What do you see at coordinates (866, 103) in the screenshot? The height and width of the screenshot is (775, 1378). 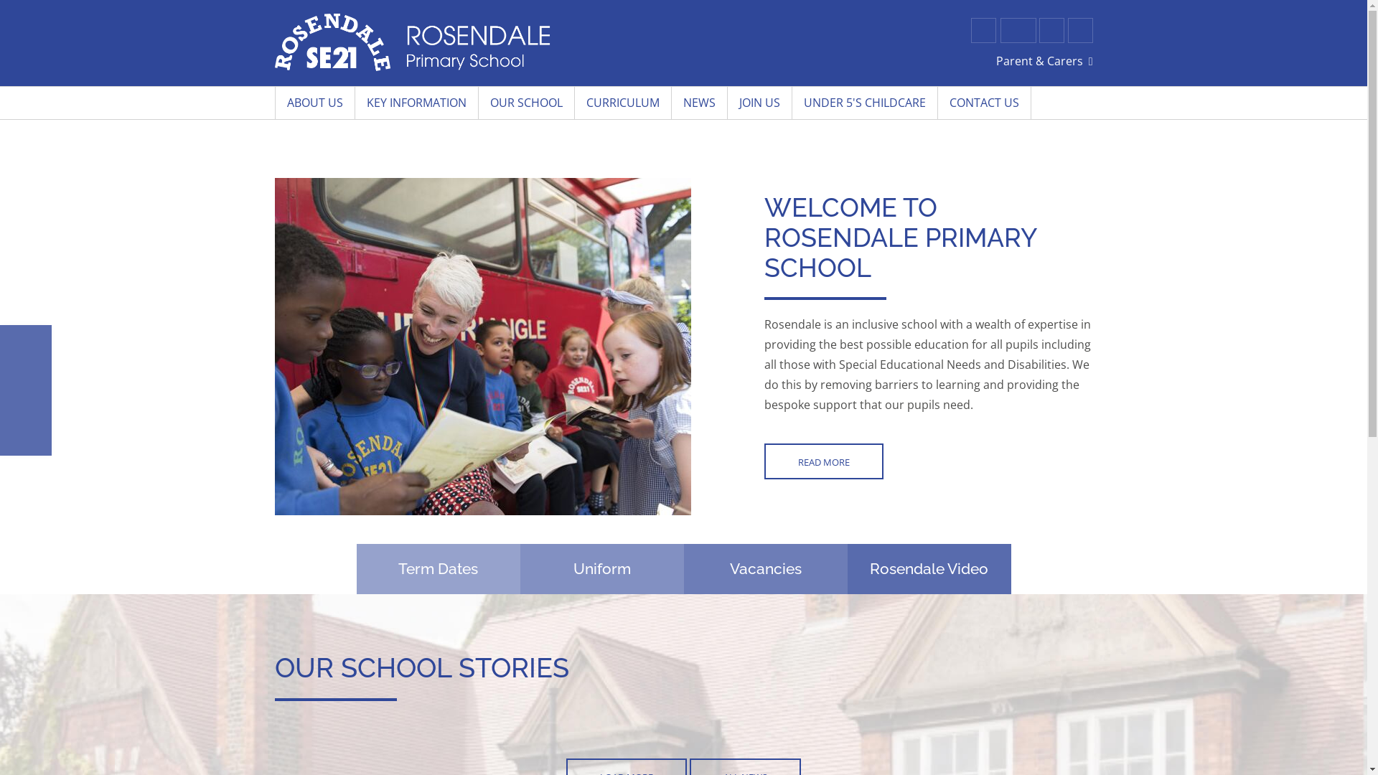 I see `UNDER 5'S CHILDCARE` at bounding box center [866, 103].